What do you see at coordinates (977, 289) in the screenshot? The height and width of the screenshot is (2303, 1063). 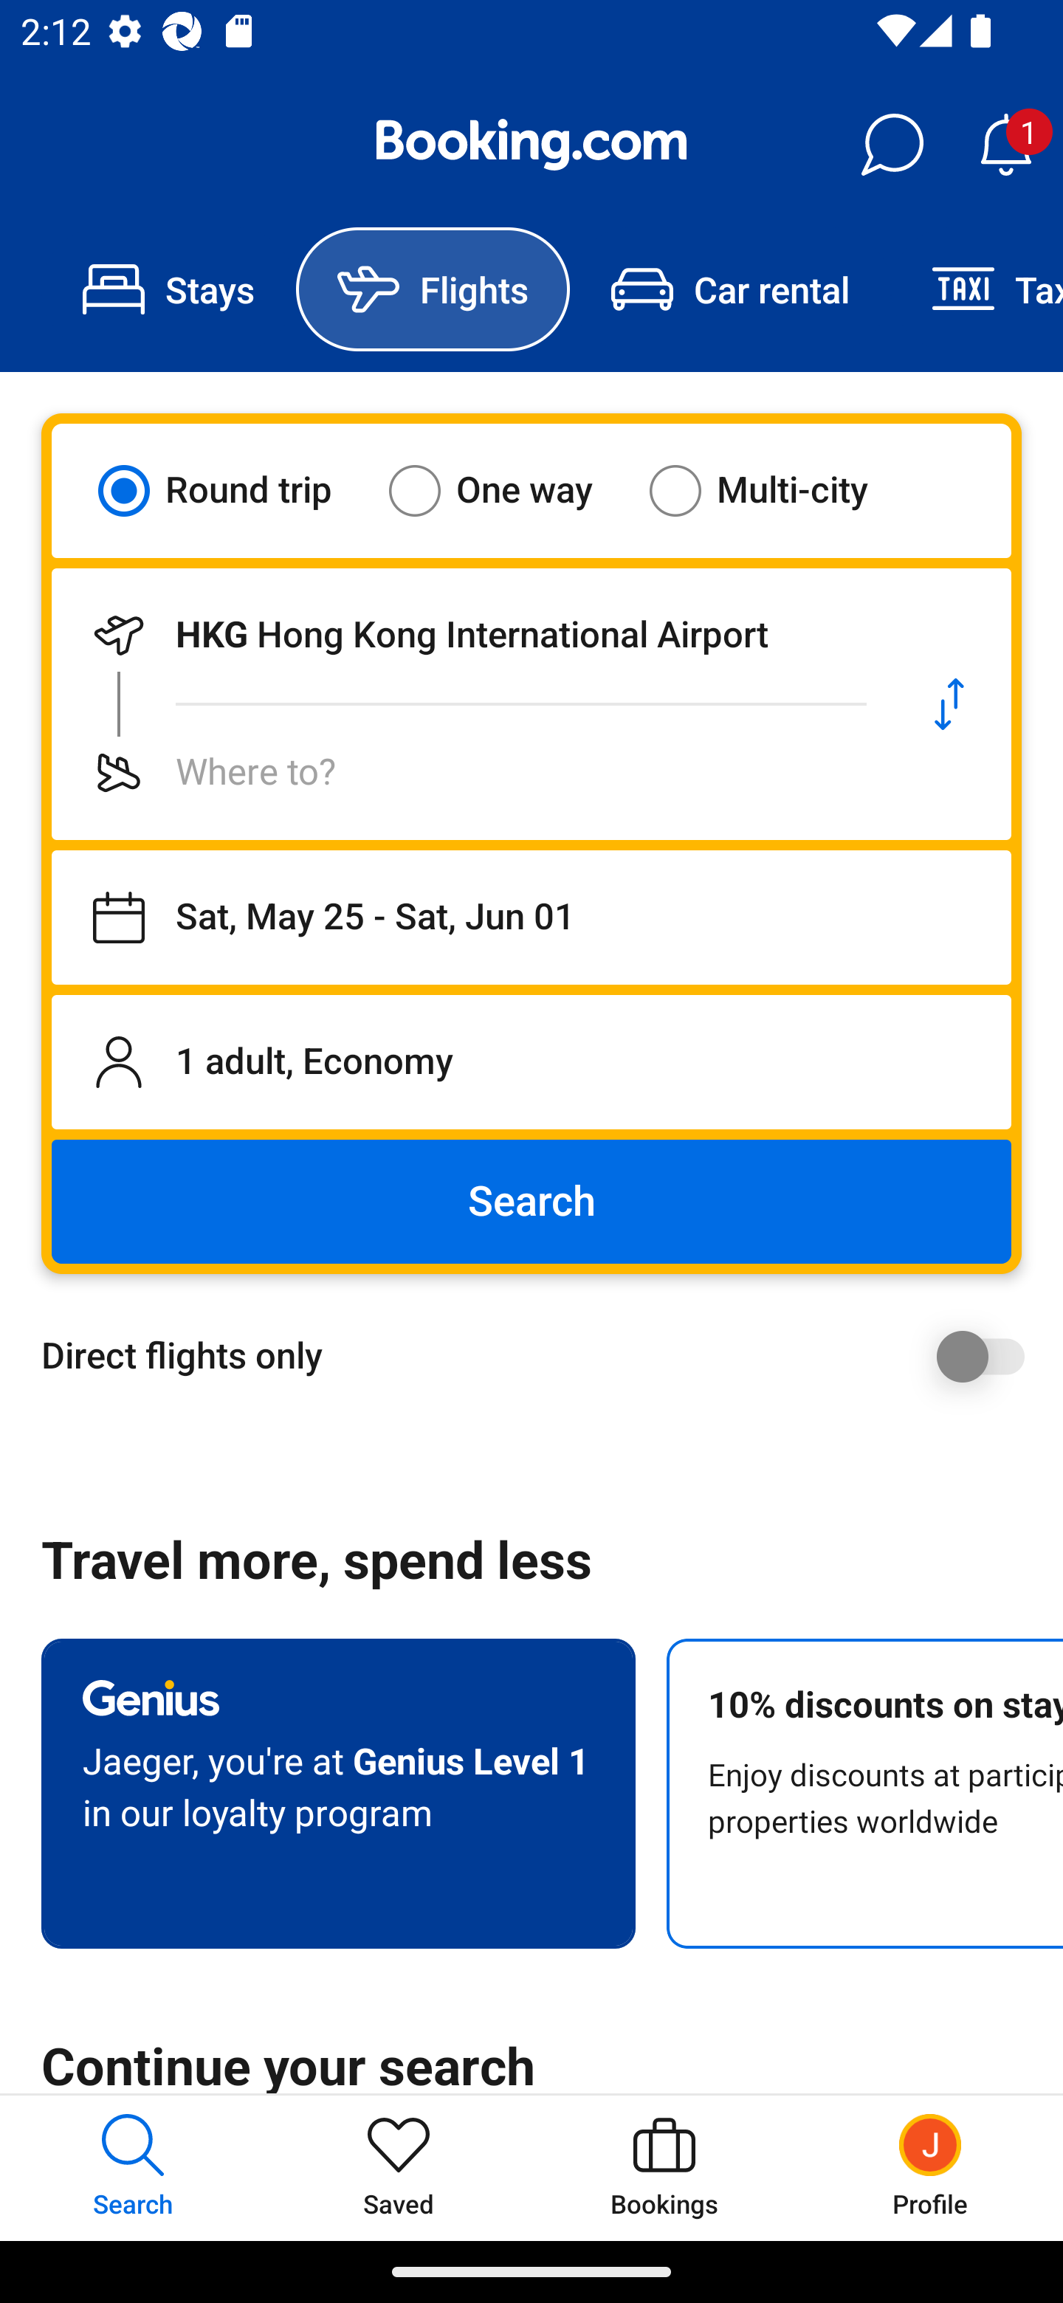 I see `Taxi` at bounding box center [977, 289].